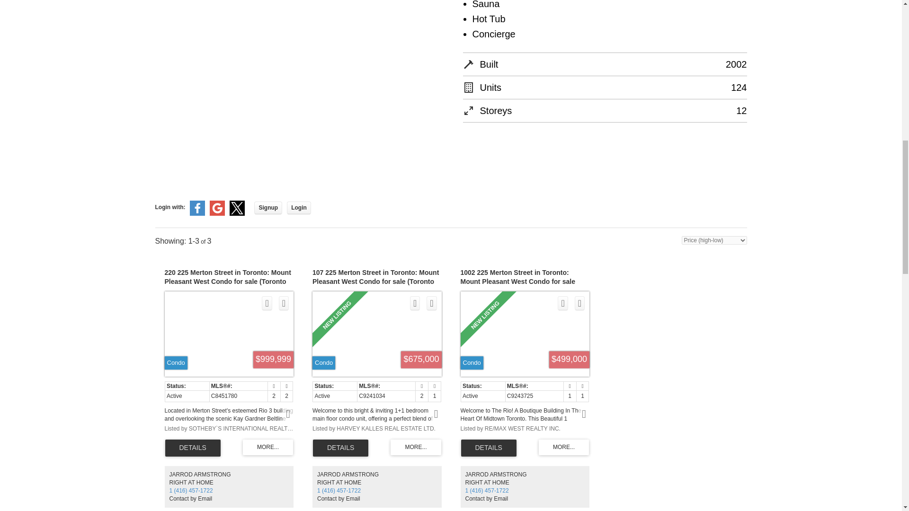 The height and width of the screenshot is (511, 909). What do you see at coordinates (377, 429) in the screenshot?
I see `Listed by HARVEY KALLES REAL ESTATE LTD.` at bounding box center [377, 429].